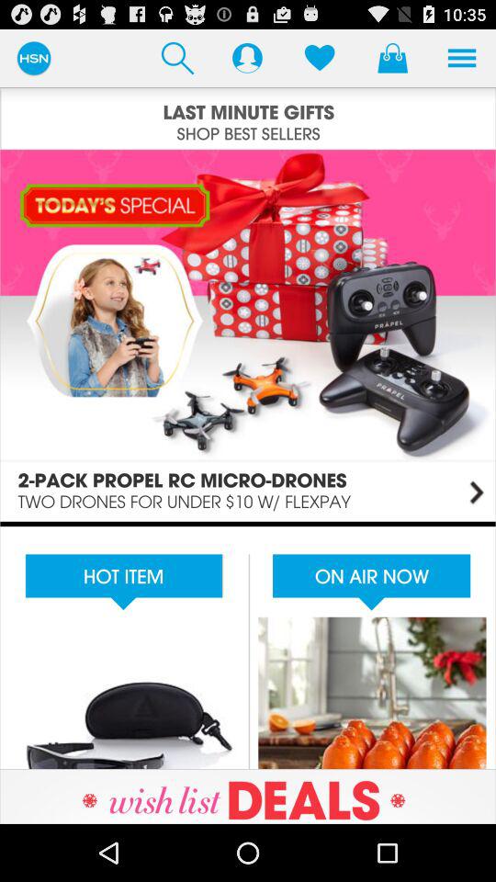 The image size is (496, 882). I want to click on favorite items, so click(320, 57).